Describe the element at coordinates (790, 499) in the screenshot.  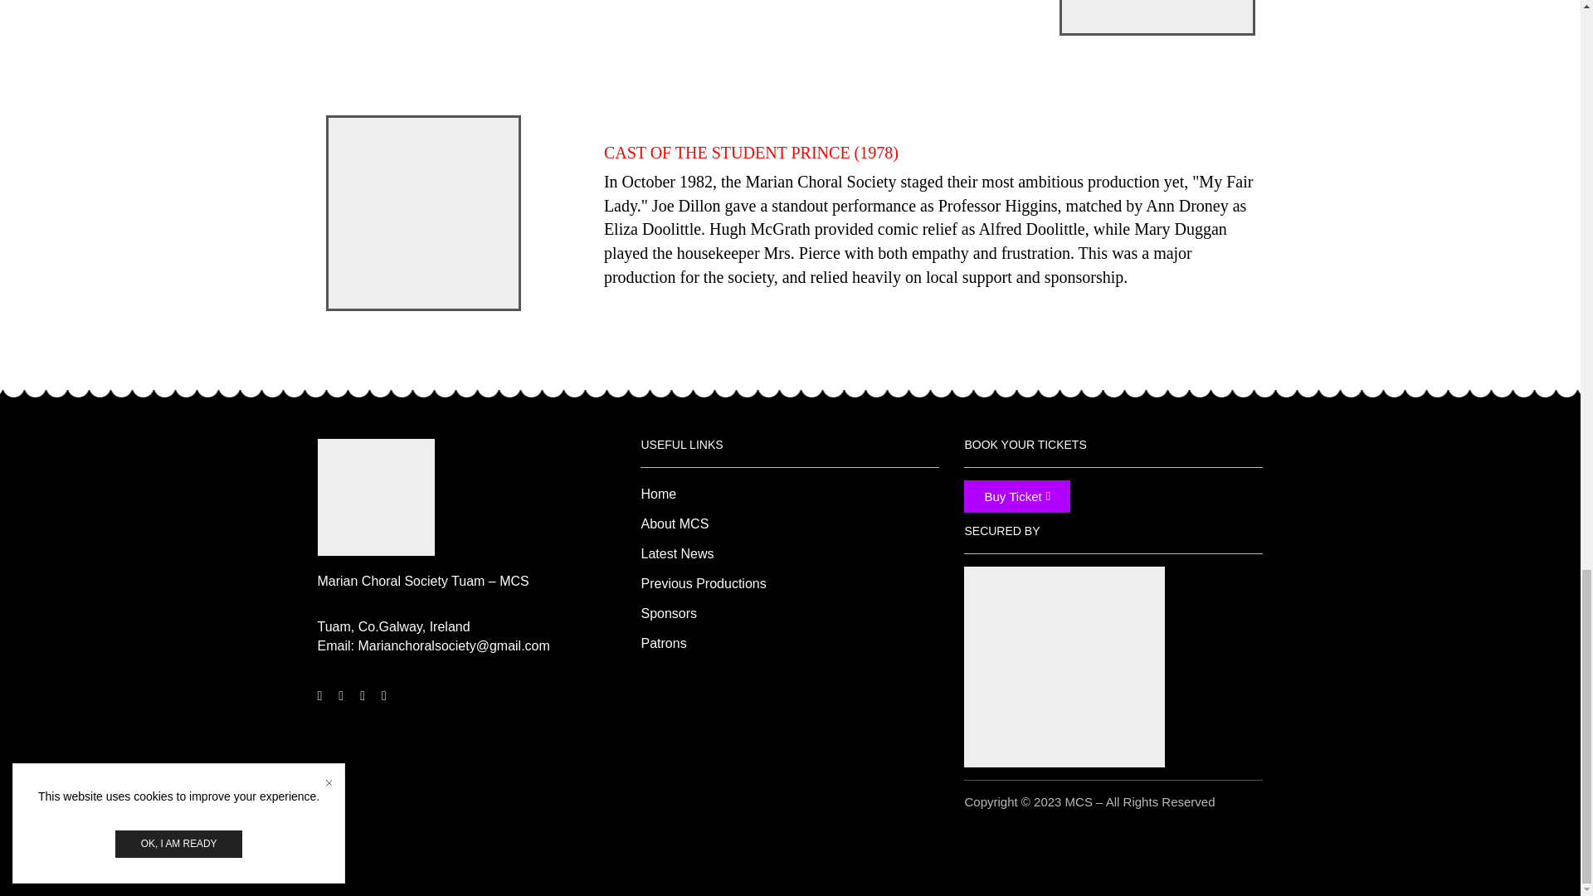
I see `Home` at that location.